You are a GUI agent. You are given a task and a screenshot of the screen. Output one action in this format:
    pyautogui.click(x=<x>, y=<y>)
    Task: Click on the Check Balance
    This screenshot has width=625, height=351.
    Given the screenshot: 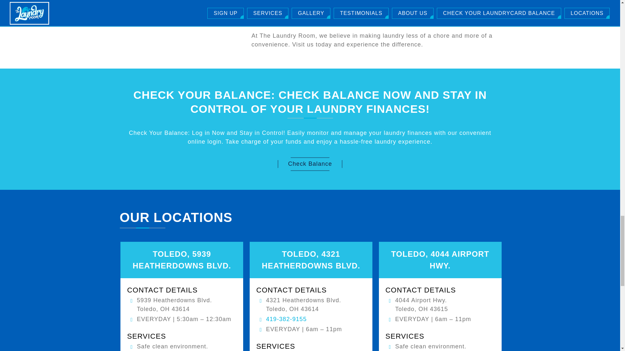 What is the action you would take?
    pyautogui.click(x=310, y=164)
    